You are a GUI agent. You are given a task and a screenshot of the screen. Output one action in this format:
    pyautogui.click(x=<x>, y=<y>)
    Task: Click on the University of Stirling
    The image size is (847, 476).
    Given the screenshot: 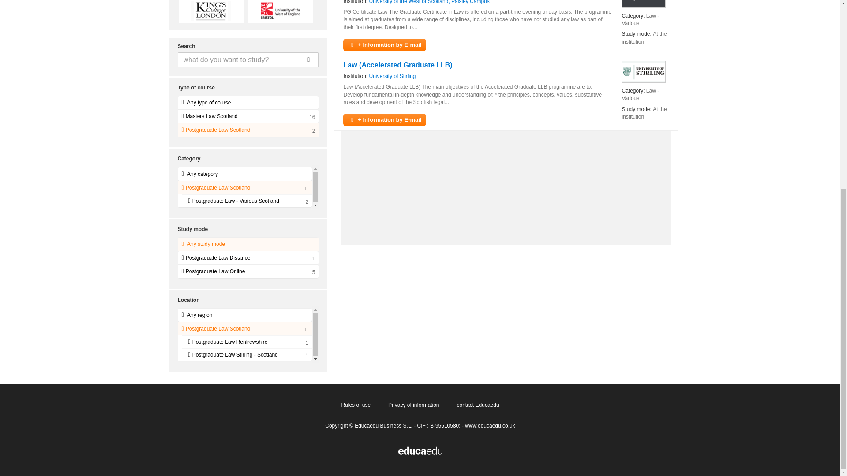 What is the action you would take?
    pyautogui.click(x=393, y=77)
    